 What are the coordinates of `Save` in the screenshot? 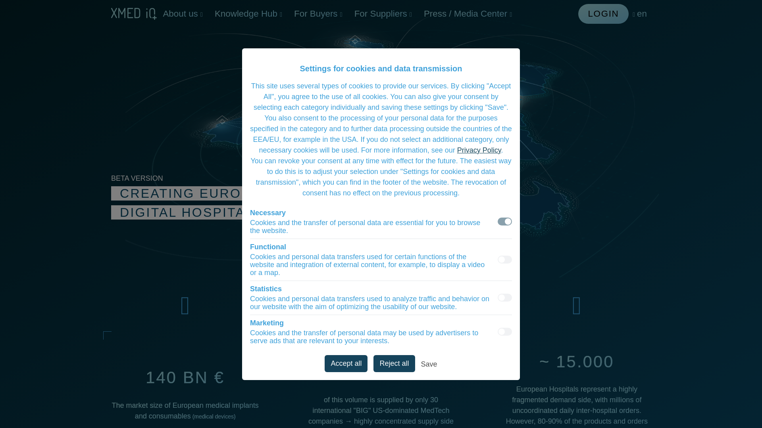 It's located at (429, 365).